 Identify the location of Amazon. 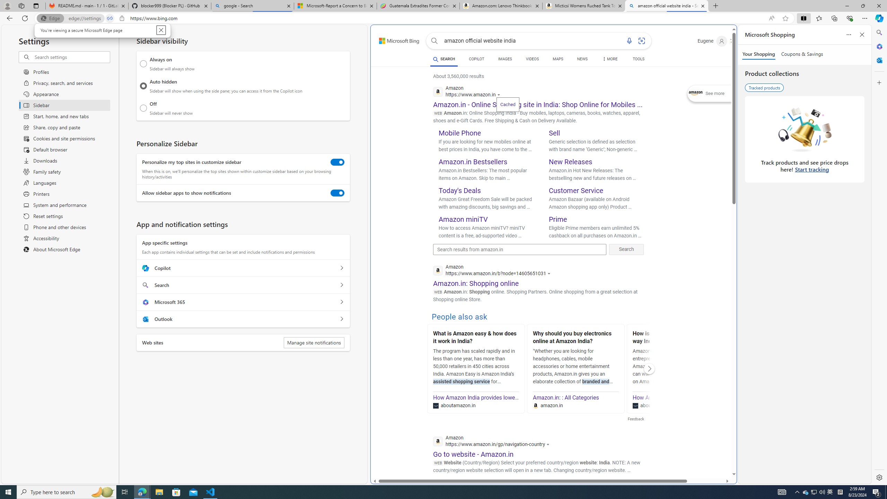
(506, 491).